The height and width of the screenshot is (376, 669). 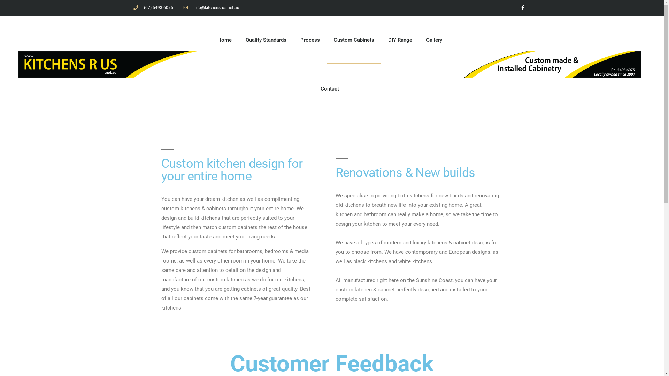 I want to click on Home, so click(x=224, y=40).